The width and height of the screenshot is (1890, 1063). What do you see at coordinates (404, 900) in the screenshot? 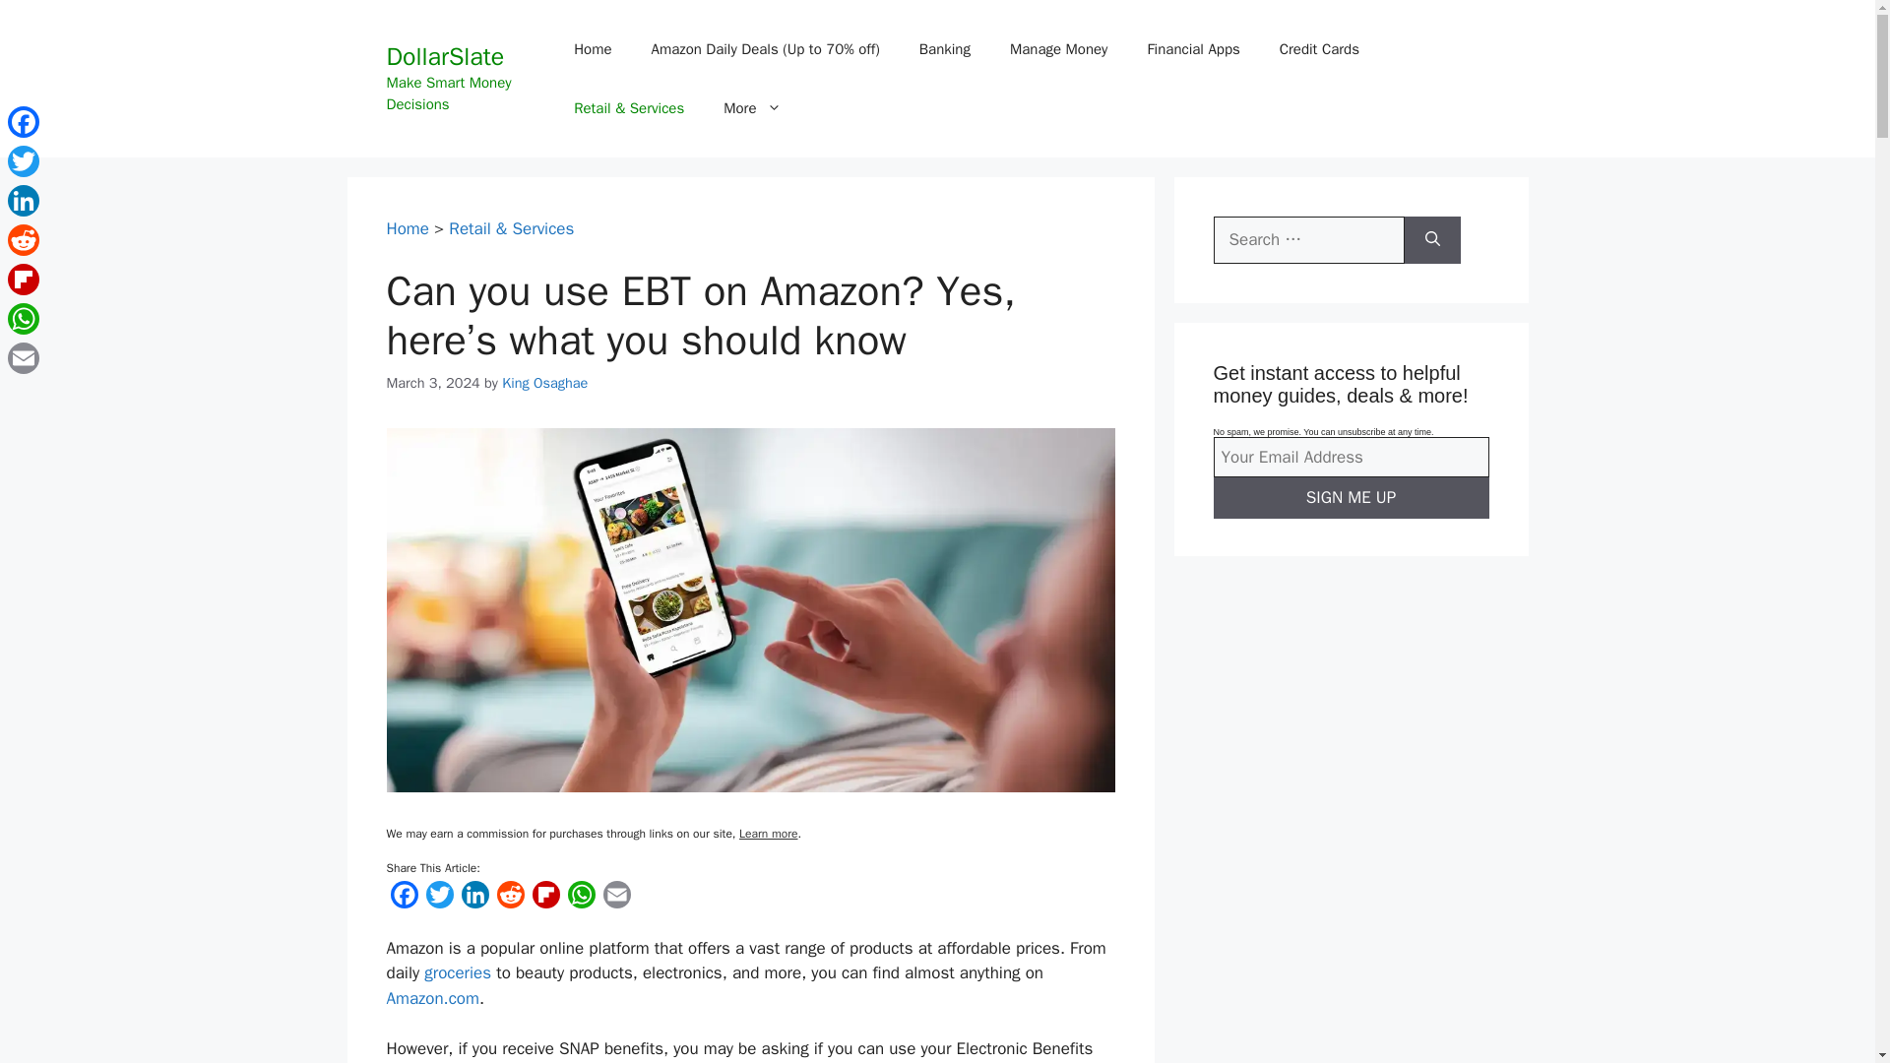
I see `Facebook` at bounding box center [404, 900].